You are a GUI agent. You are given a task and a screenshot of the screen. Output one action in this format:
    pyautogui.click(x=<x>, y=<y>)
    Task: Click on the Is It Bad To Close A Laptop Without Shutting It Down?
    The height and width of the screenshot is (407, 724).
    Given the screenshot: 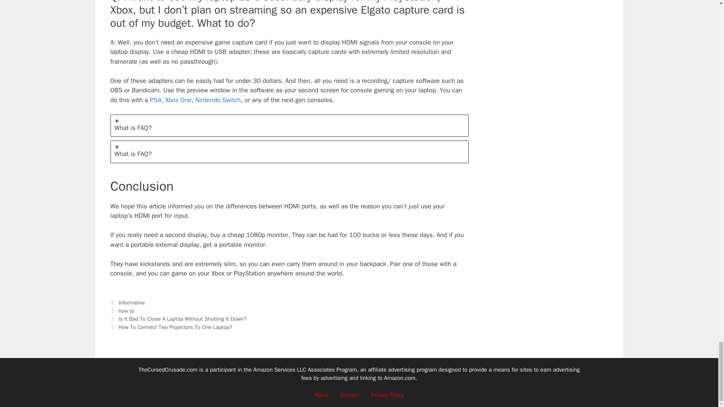 What is the action you would take?
    pyautogui.click(x=183, y=319)
    